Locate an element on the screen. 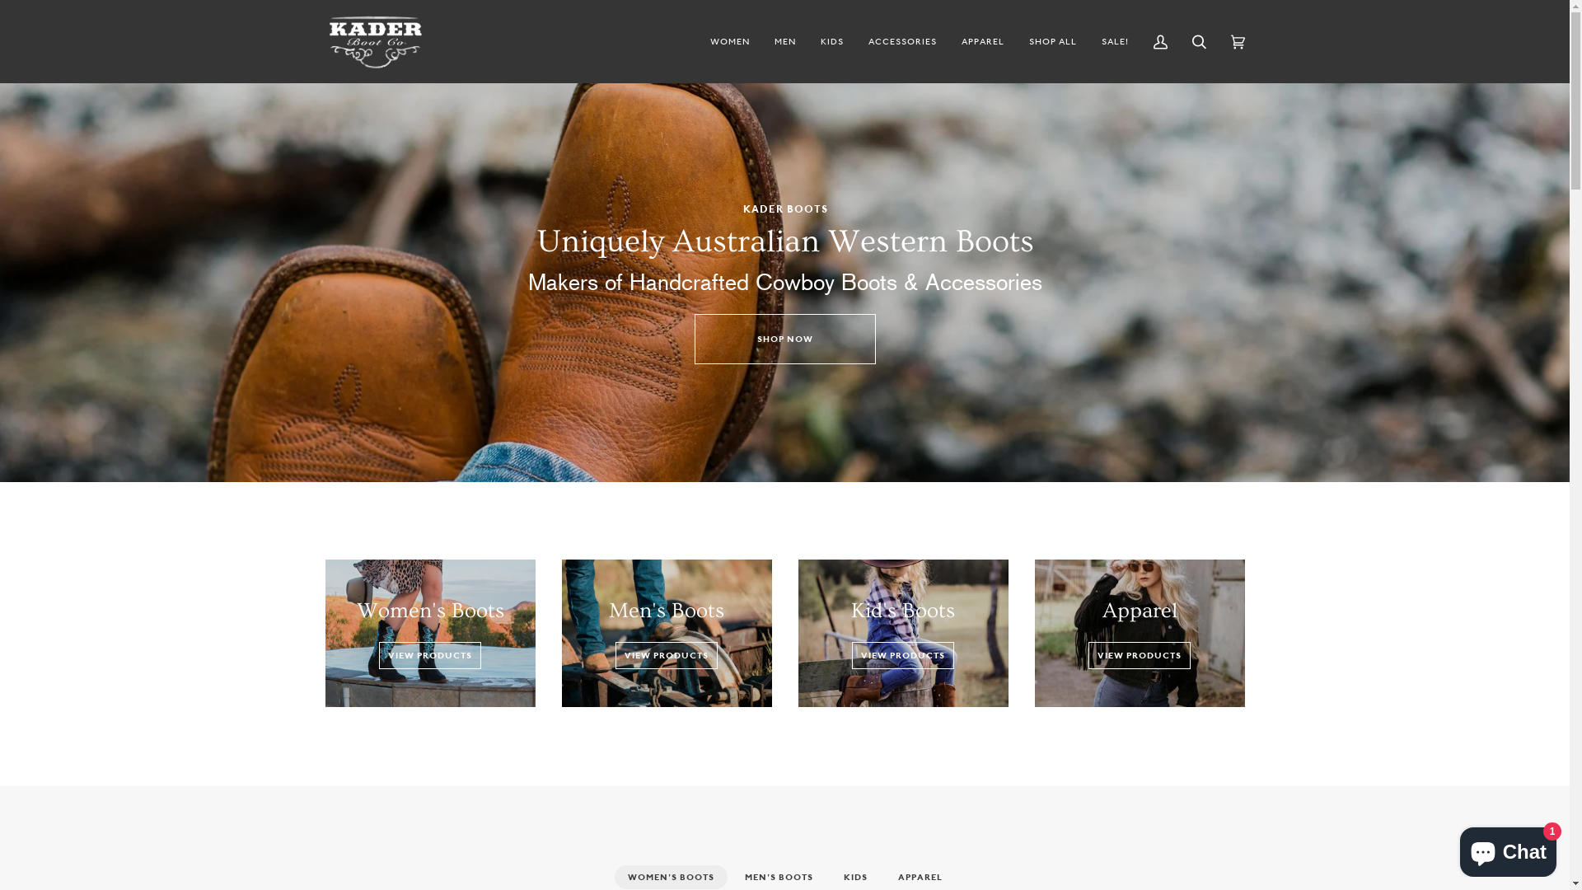  Cart
(0) is located at coordinates (1238, 41).